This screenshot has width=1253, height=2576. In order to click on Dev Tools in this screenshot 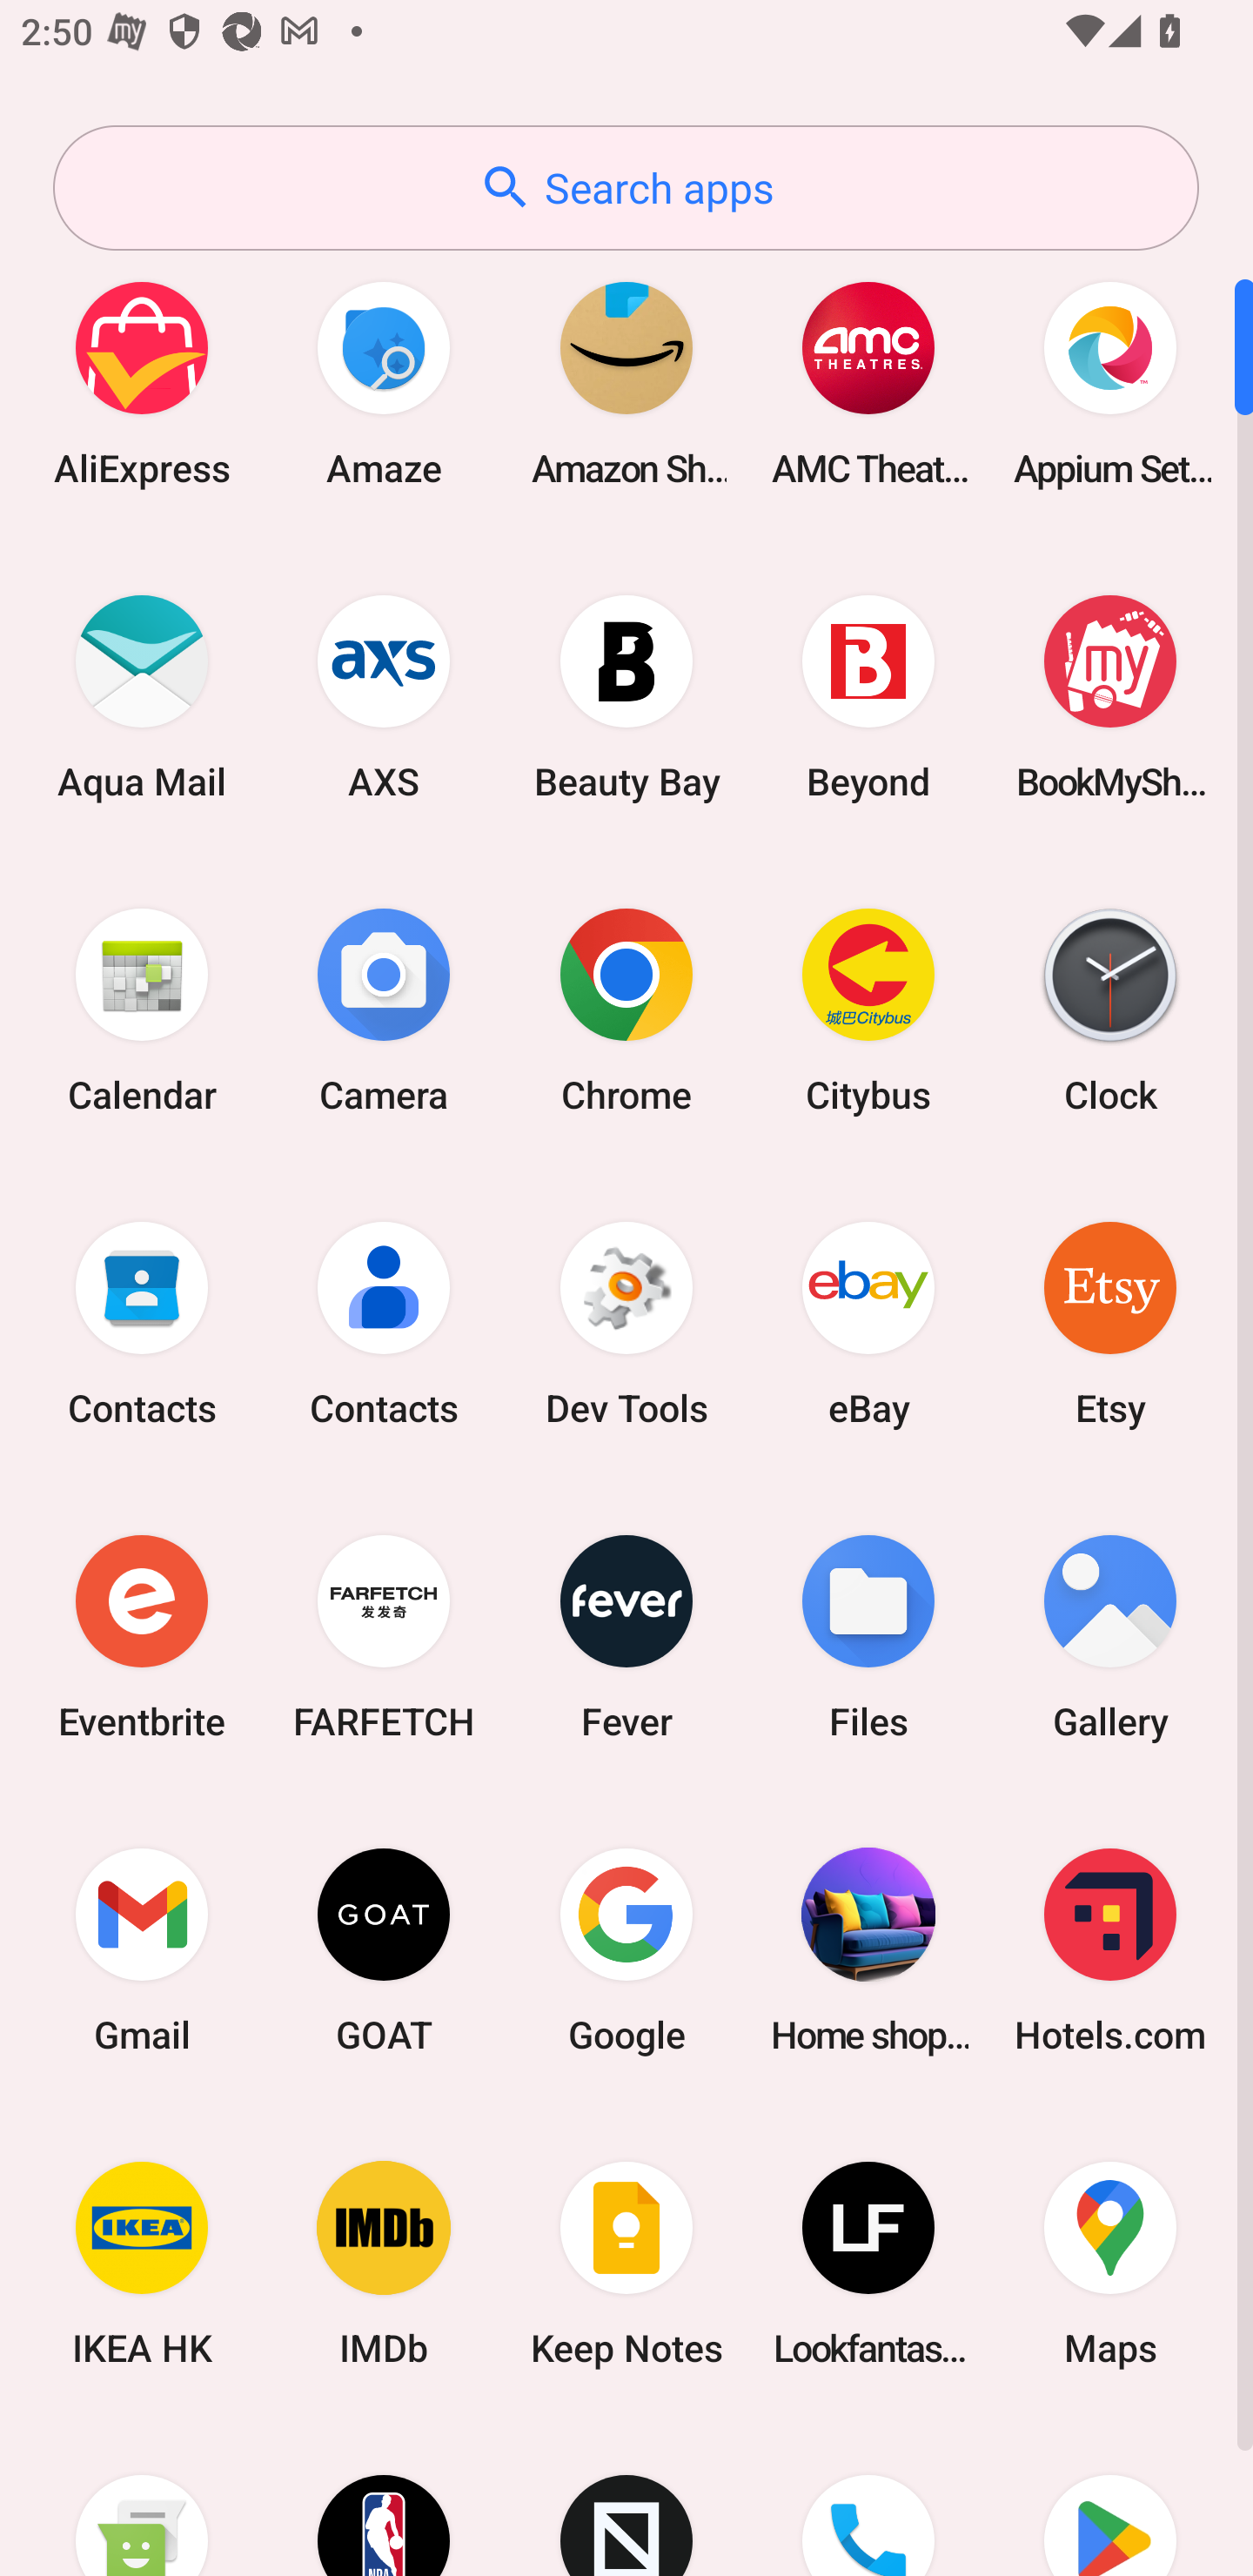, I will do `click(626, 1323)`.